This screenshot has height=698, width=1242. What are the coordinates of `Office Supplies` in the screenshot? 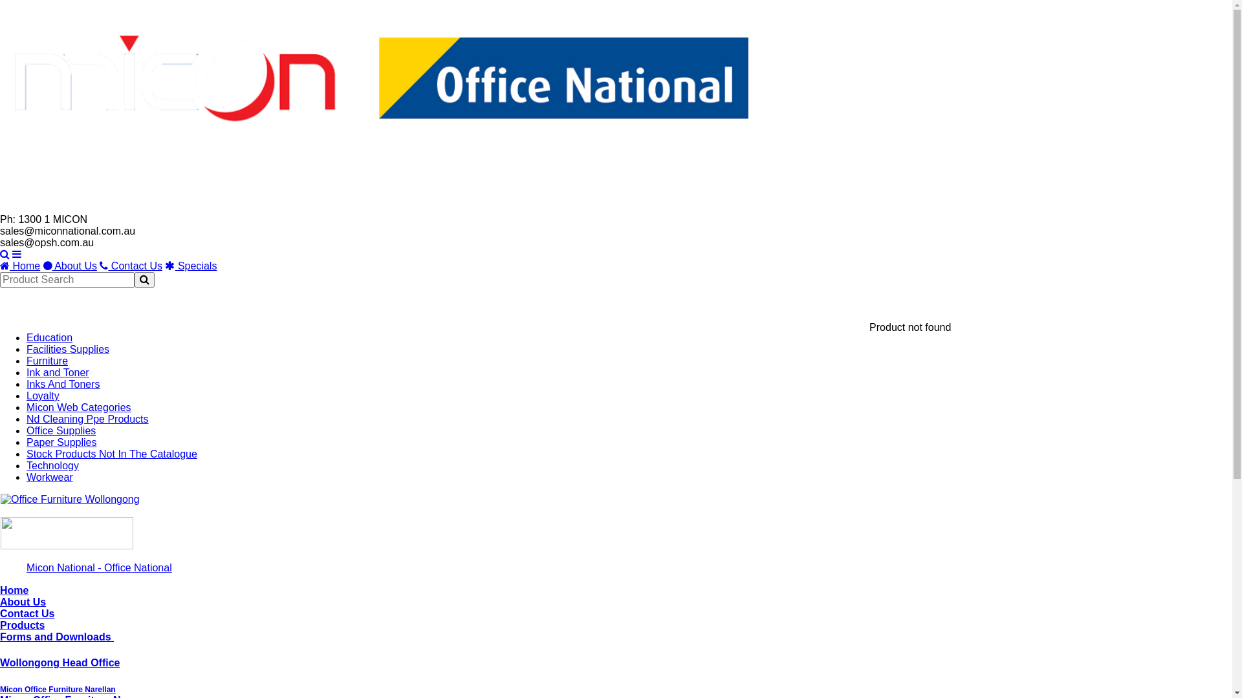 It's located at (53, 297).